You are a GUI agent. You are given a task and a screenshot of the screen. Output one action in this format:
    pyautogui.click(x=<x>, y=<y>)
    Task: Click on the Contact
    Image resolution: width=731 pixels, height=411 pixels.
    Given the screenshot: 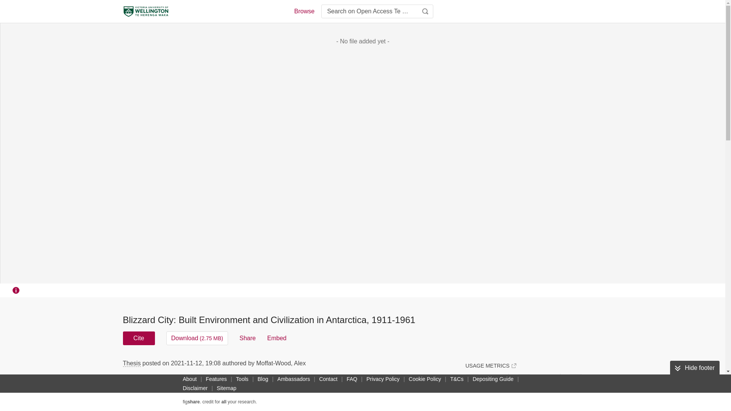 What is the action you would take?
    pyautogui.click(x=328, y=379)
    